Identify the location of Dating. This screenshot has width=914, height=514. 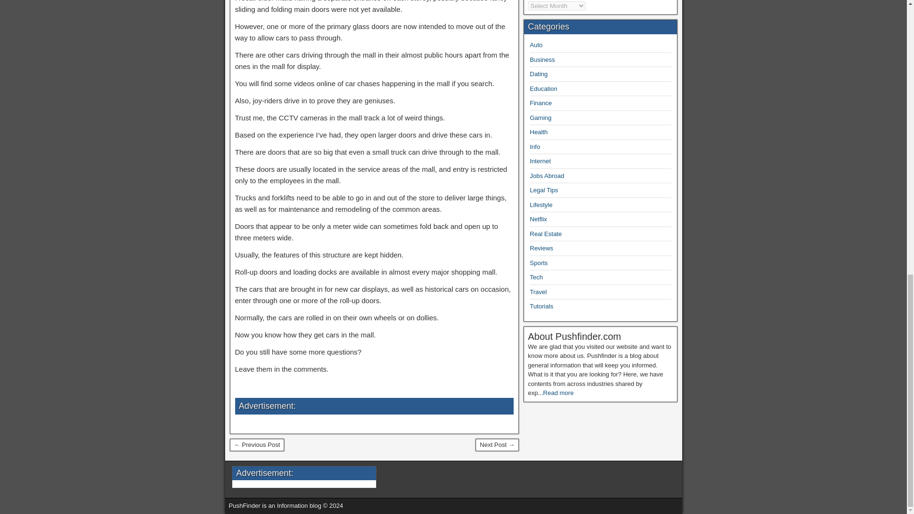
(539, 74).